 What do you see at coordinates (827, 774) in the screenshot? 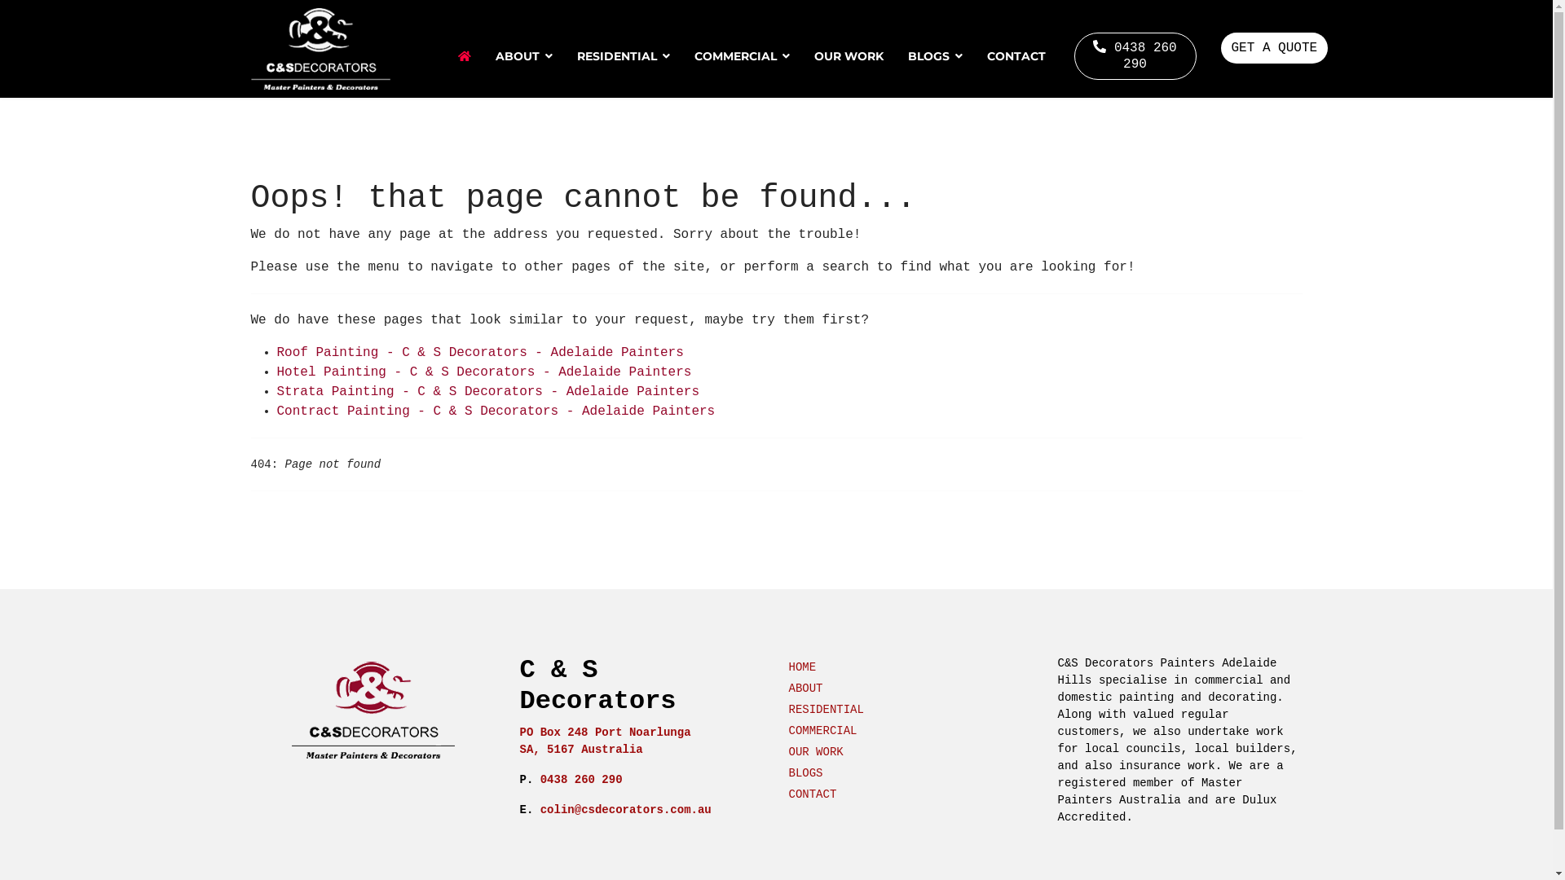
I see `BLOGS` at bounding box center [827, 774].